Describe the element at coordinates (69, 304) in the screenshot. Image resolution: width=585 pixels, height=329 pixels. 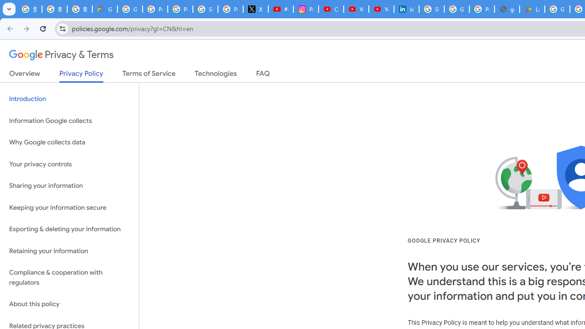
I see `About this policy` at that location.